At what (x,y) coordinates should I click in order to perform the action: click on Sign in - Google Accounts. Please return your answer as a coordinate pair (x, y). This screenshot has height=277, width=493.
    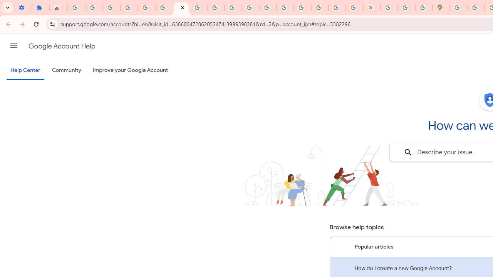
    Looking at the image, I should click on (76, 8).